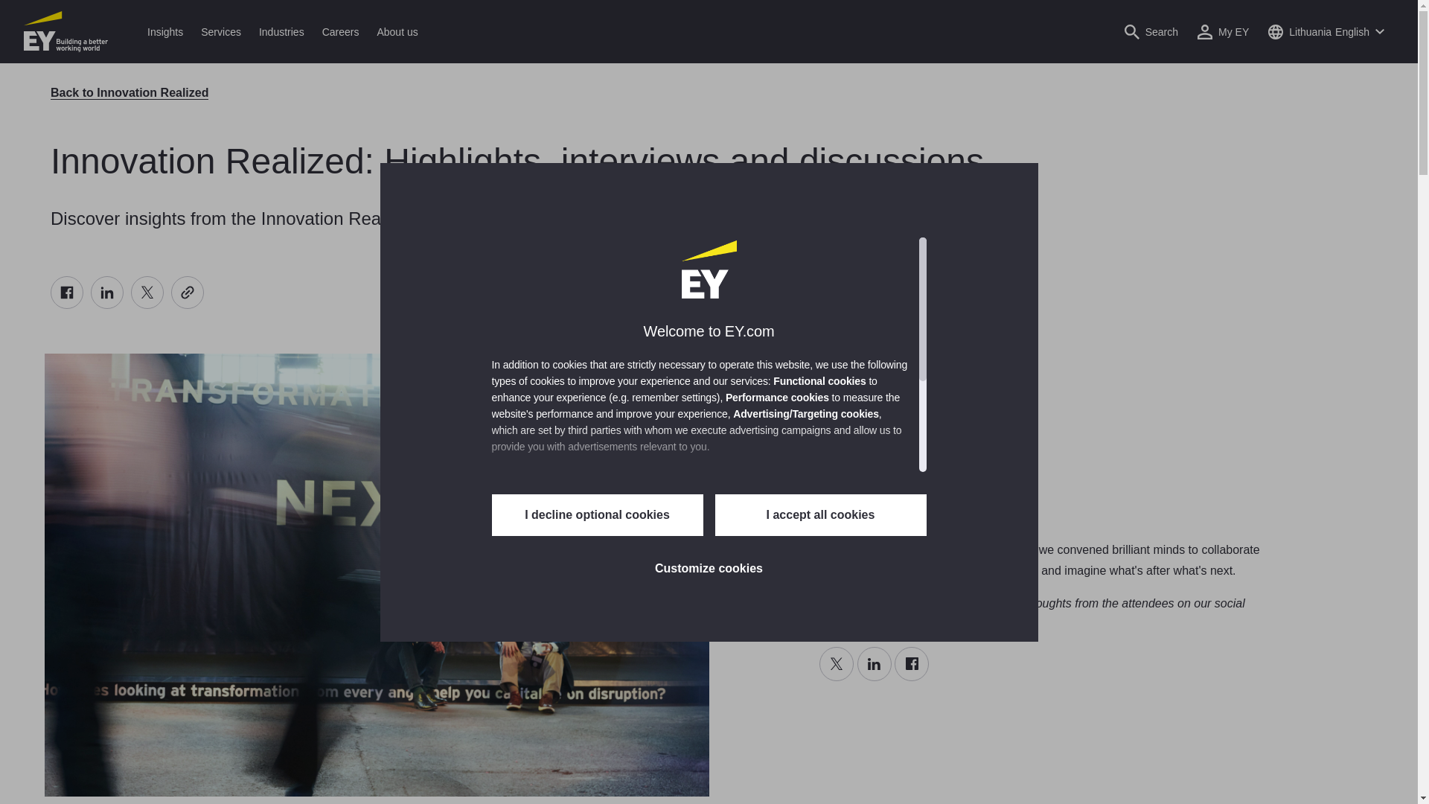 The image size is (1429, 804). What do you see at coordinates (66, 292) in the screenshot?
I see `Facebook` at bounding box center [66, 292].